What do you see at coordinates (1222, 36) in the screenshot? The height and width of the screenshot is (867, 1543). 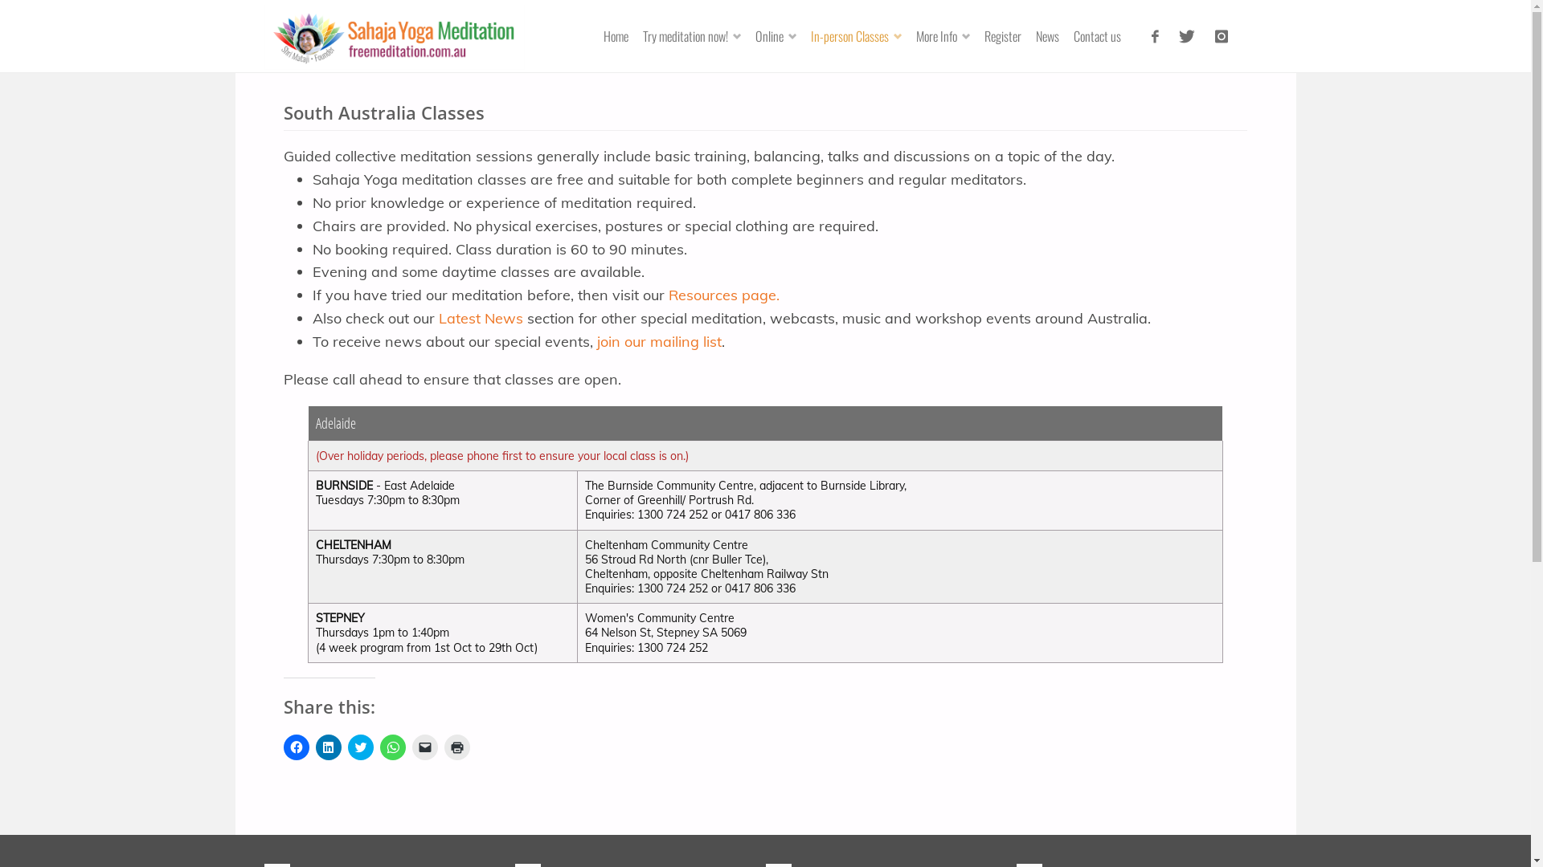 I see `Follow on Instagram` at bounding box center [1222, 36].